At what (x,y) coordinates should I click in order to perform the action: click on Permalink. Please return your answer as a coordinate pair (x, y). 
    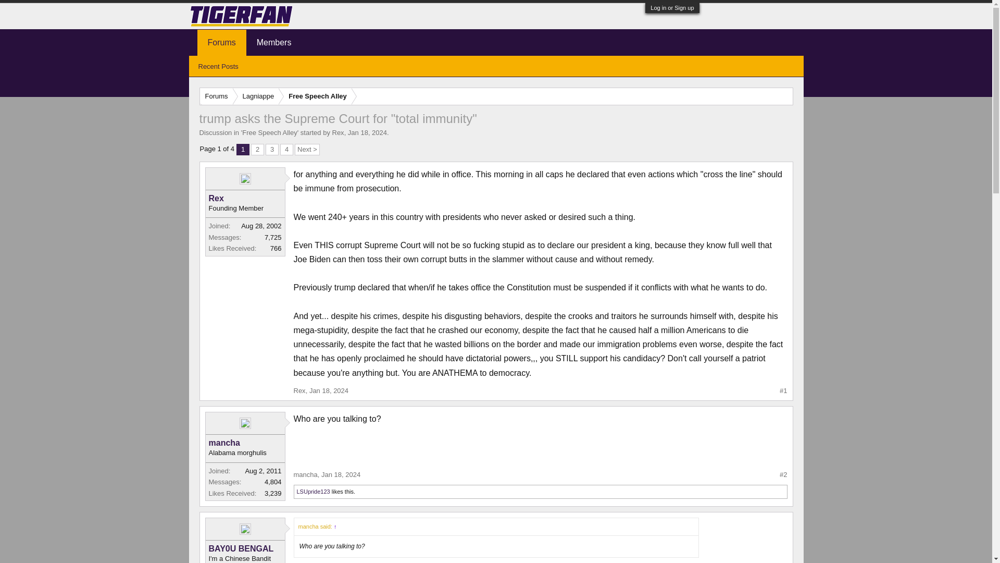
    Looking at the image, I should click on (328, 390).